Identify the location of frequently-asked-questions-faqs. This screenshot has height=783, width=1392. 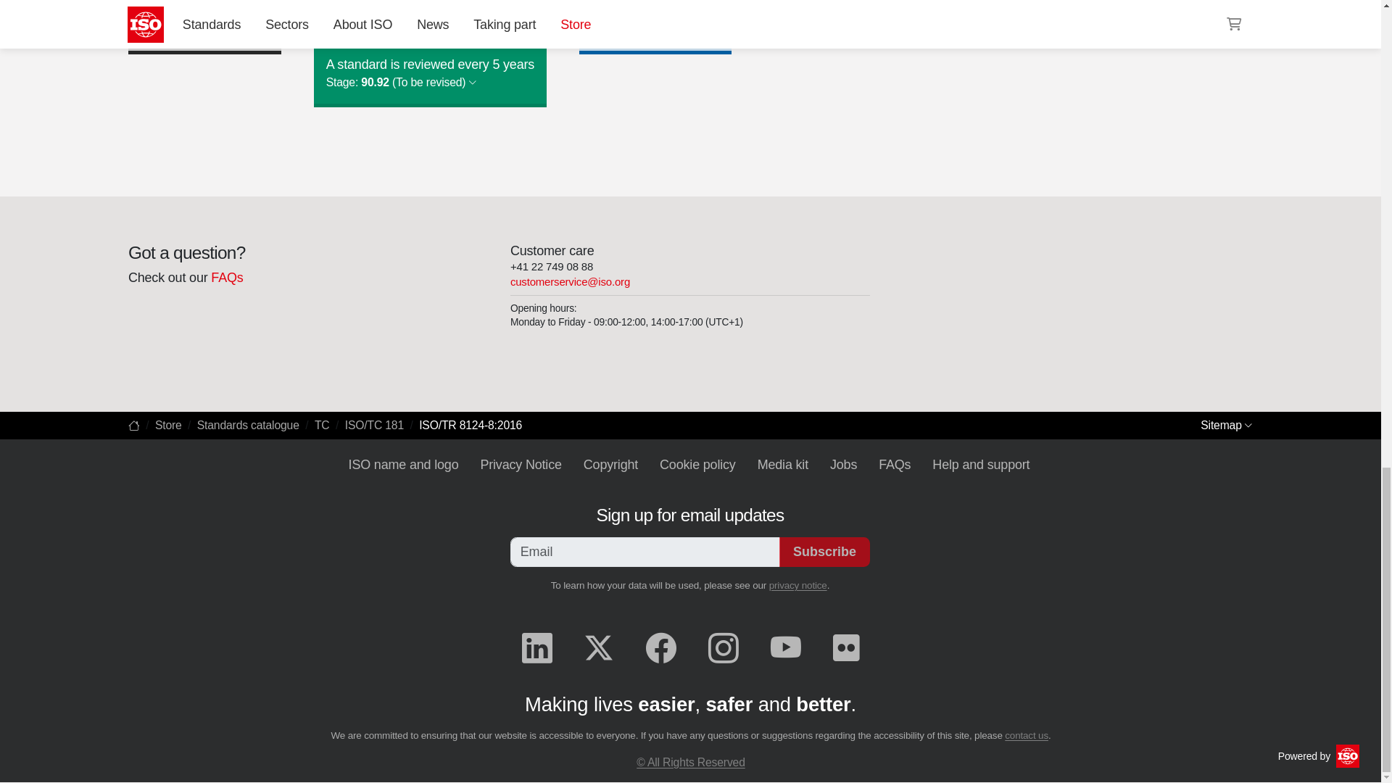
(226, 277).